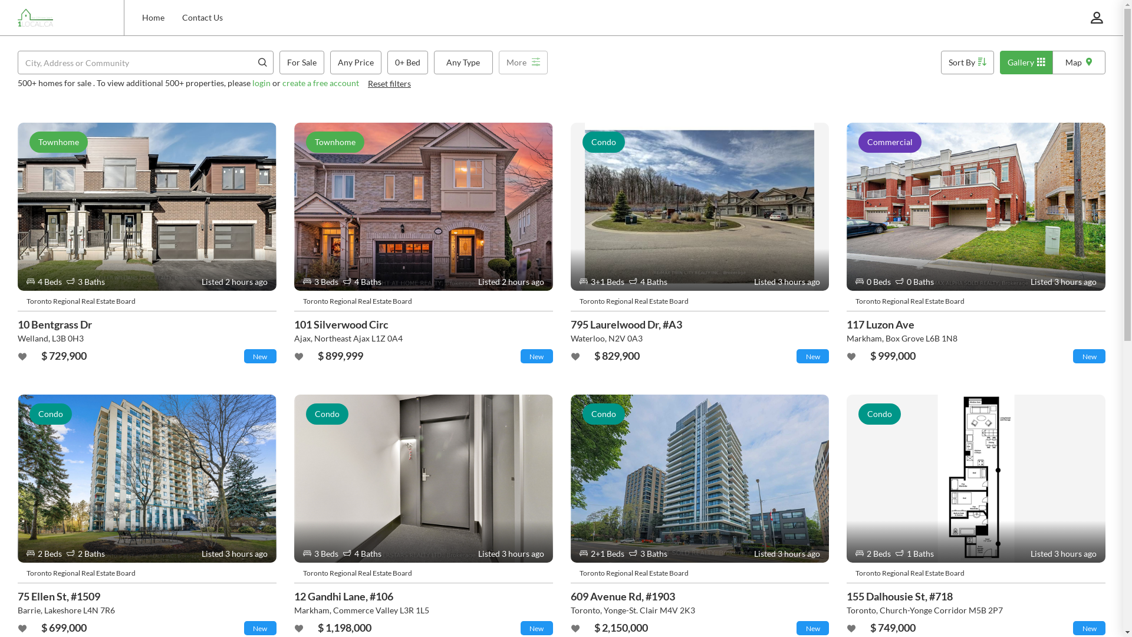 The height and width of the screenshot is (637, 1132). What do you see at coordinates (1026, 63) in the screenshot?
I see `Gallery` at bounding box center [1026, 63].